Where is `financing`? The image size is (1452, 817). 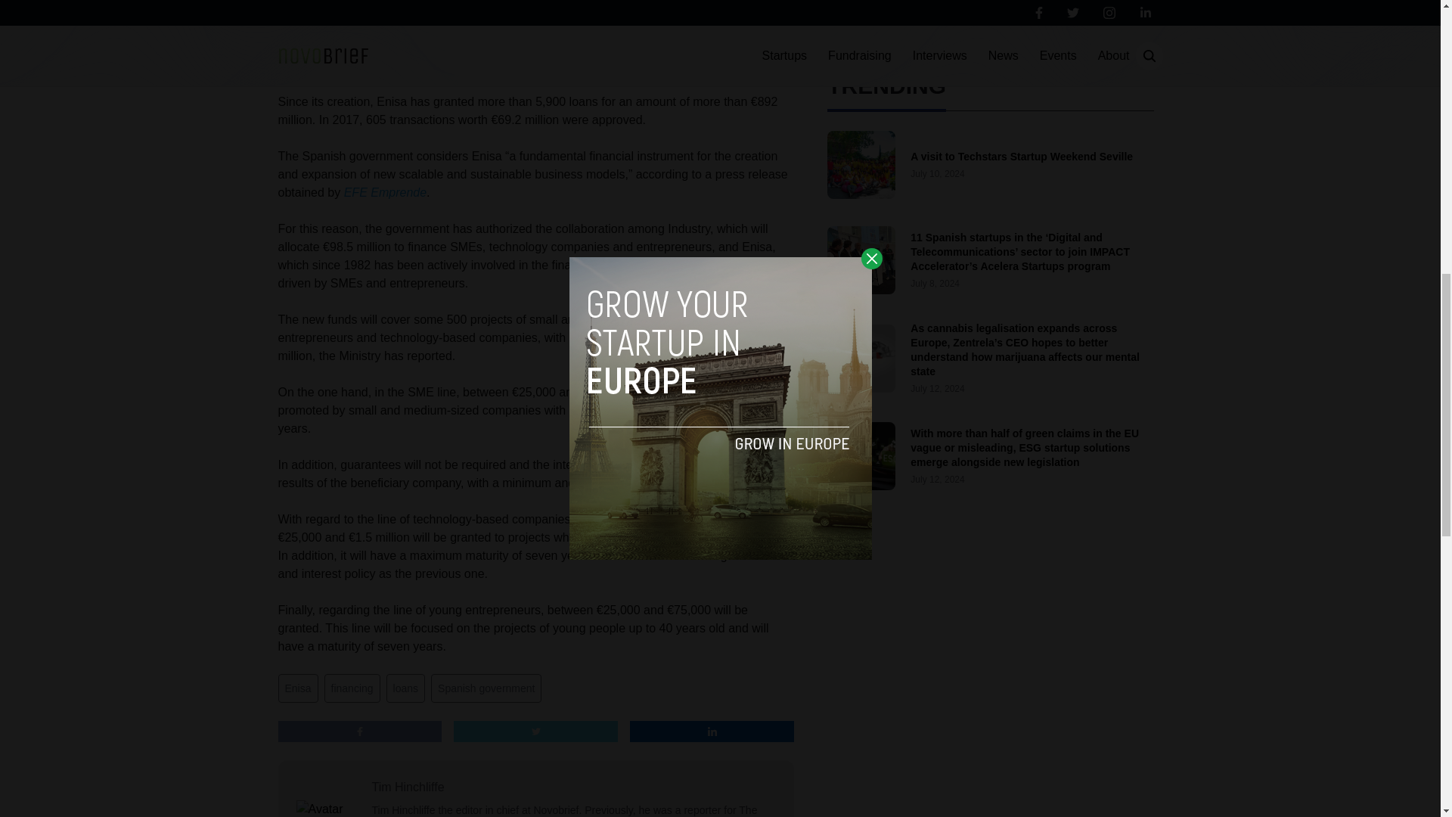 financing is located at coordinates (352, 688).